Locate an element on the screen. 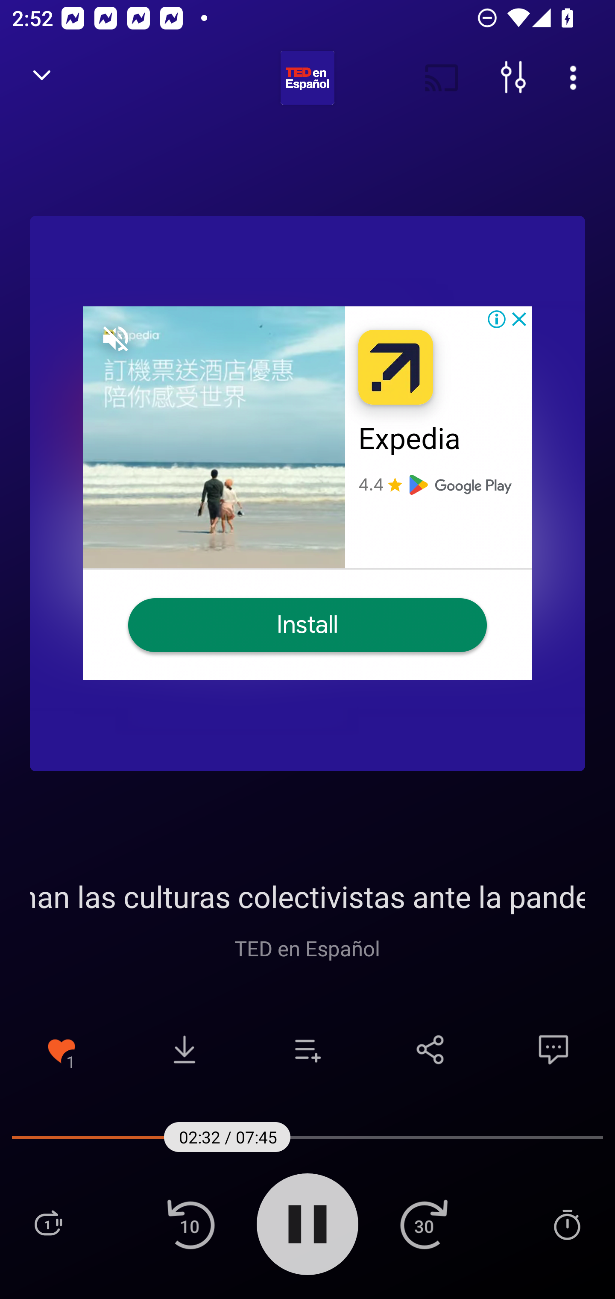  Expedia 4.4 Install Install is located at coordinates (307, 493).